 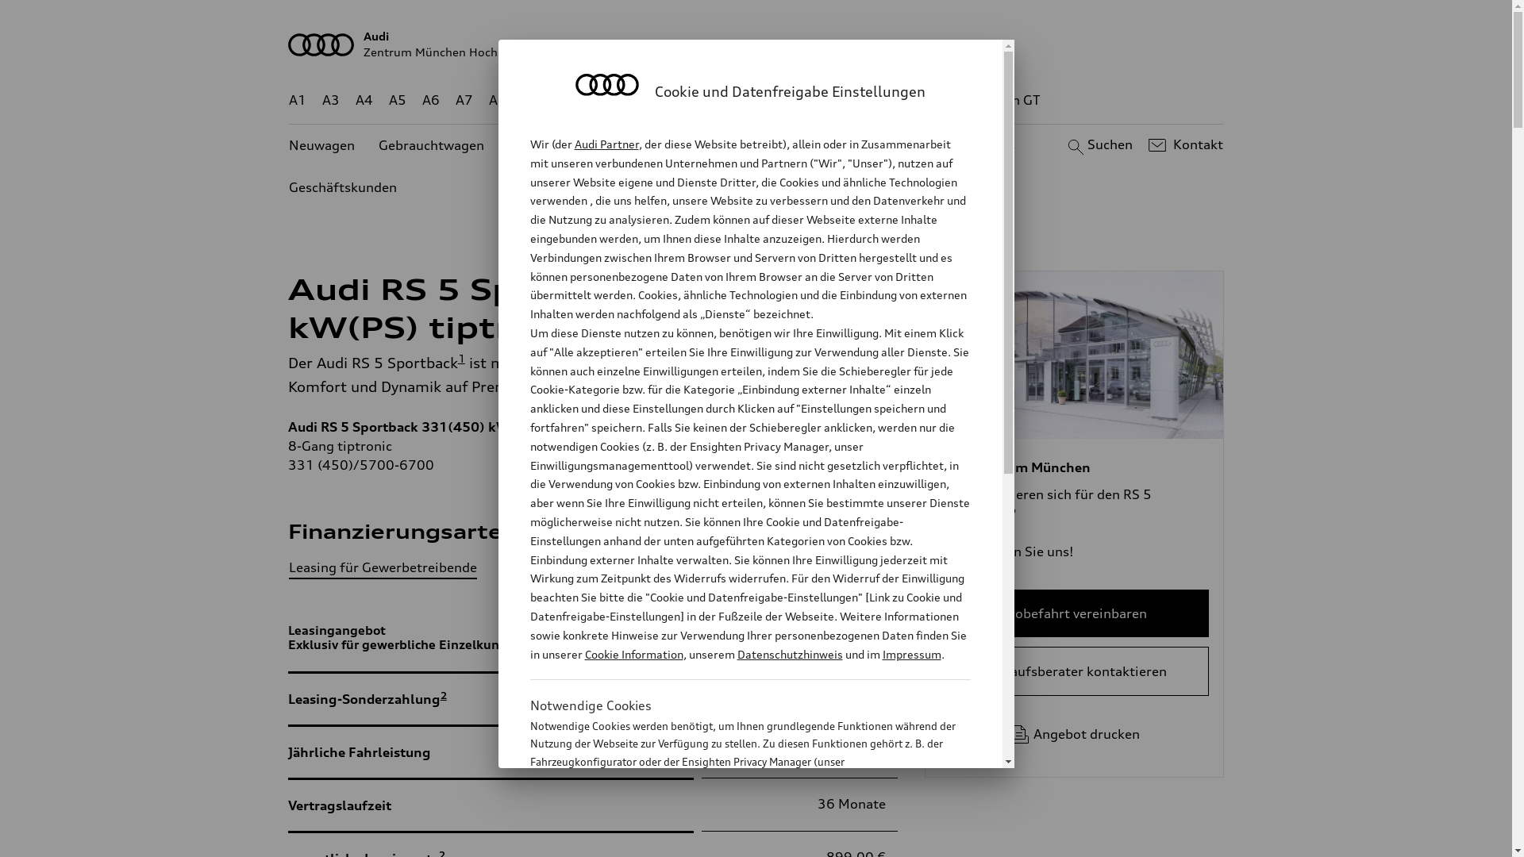 What do you see at coordinates (710, 100) in the screenshot?
I see `Q7` at bounding box center [710, 100].